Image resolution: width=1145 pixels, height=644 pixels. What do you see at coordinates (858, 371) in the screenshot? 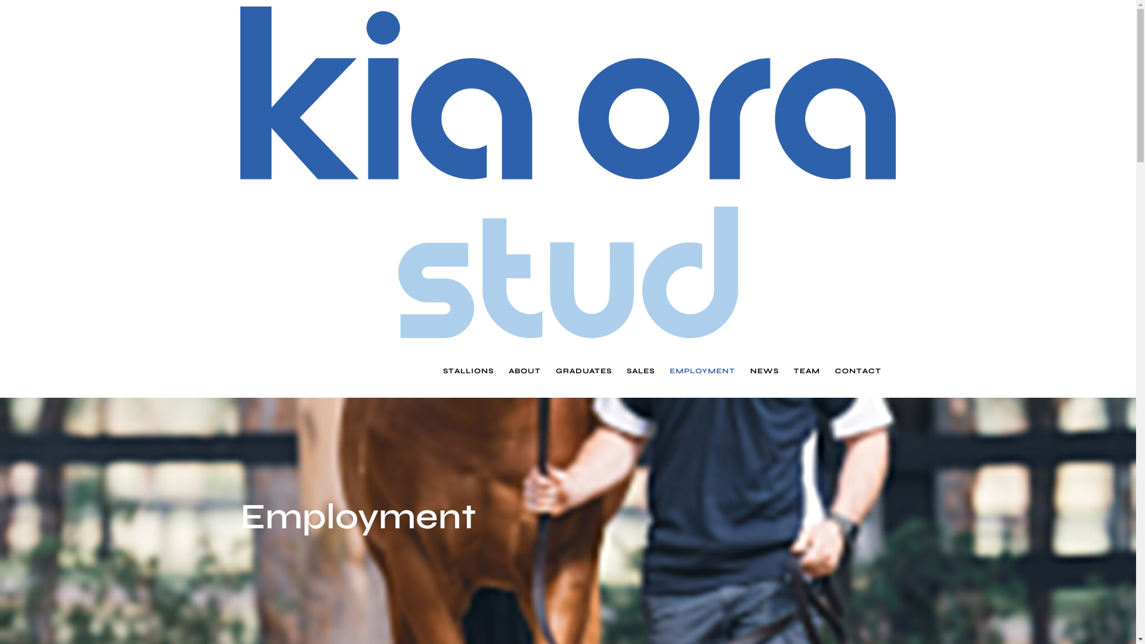
I see `CONTACT` at bounding box center [858, 371].